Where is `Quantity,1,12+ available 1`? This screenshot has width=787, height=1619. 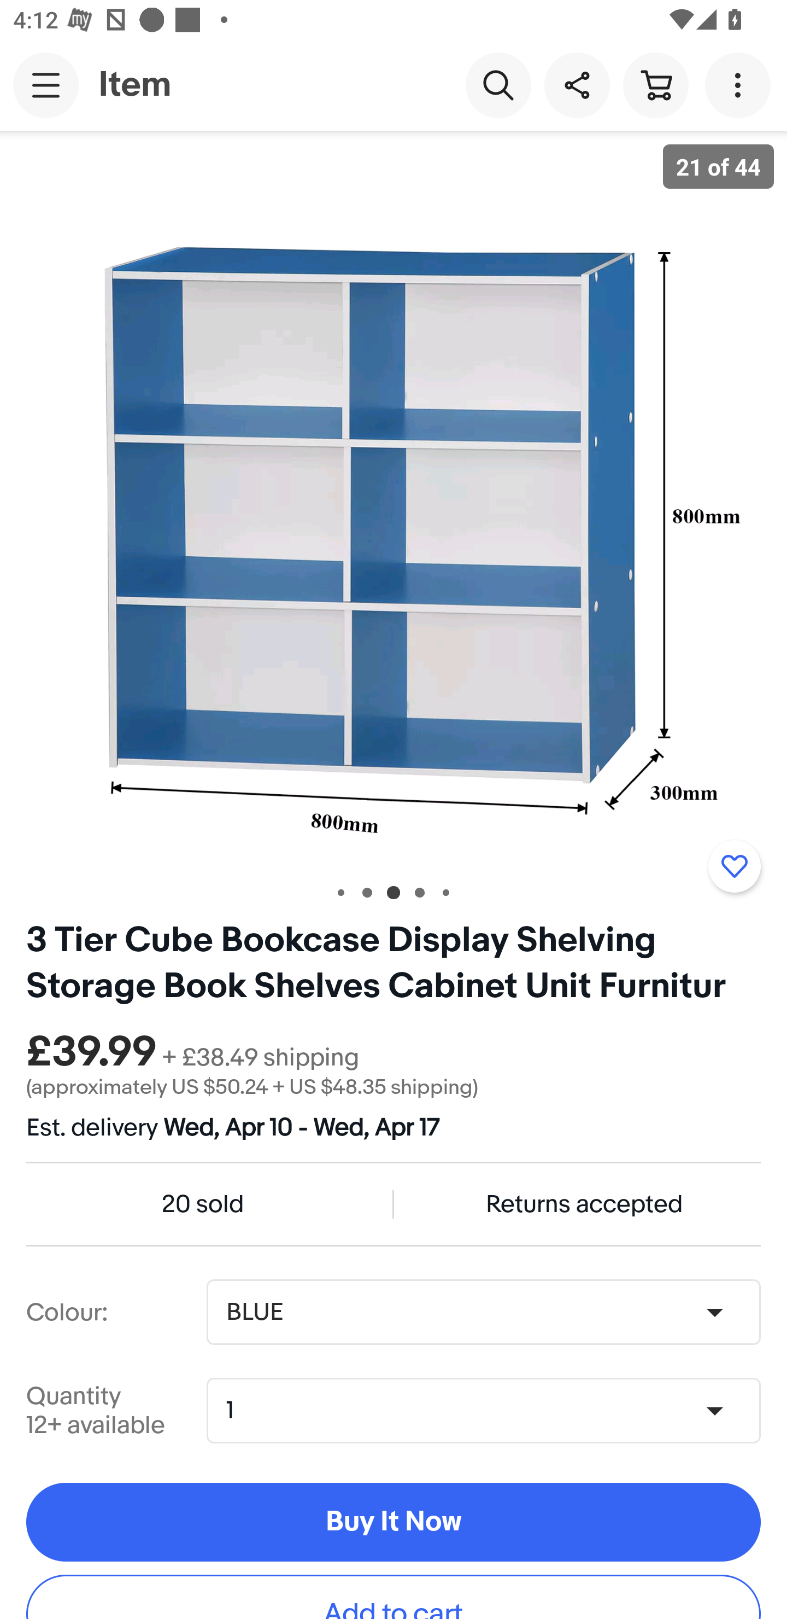 Quantity,1,12+ available 1 is located at coordinates (490, 1410).